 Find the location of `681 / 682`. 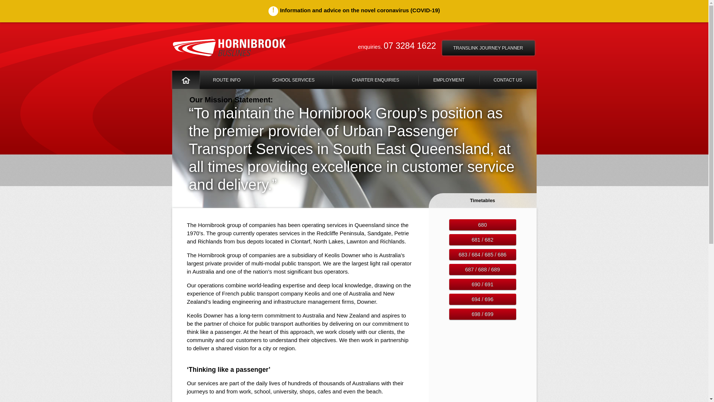

681 / 682 is located at coordinates (483, 240).